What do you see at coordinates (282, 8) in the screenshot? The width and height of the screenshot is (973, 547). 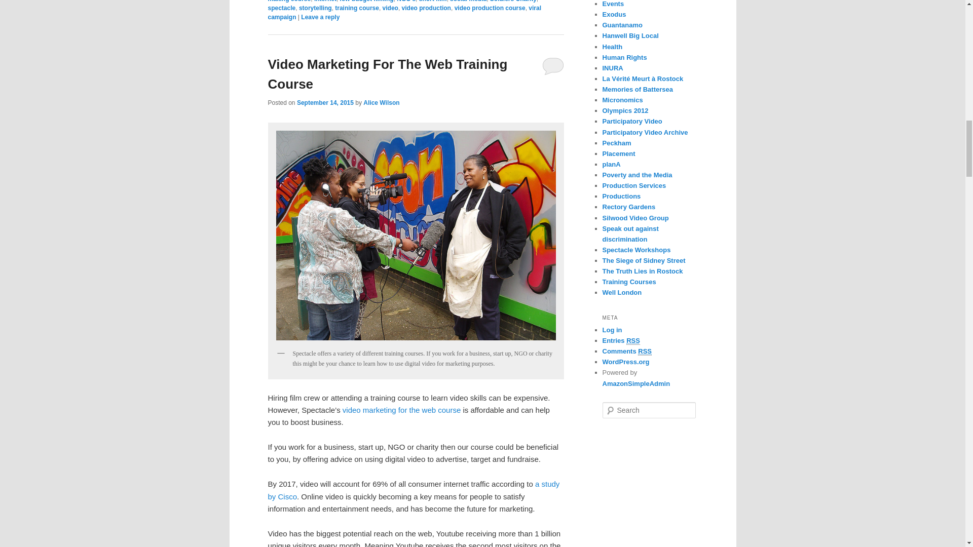 I see `spectacle` at bounding box center [282, 8].